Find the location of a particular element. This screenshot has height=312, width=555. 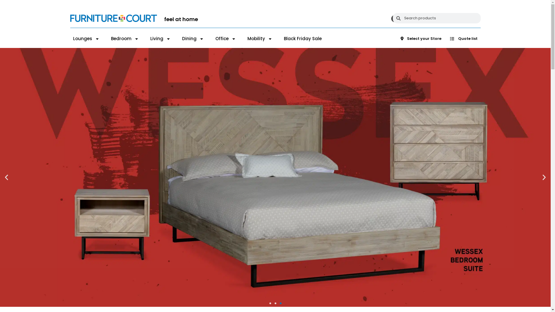

Dining is located at coordinates (193, 39).